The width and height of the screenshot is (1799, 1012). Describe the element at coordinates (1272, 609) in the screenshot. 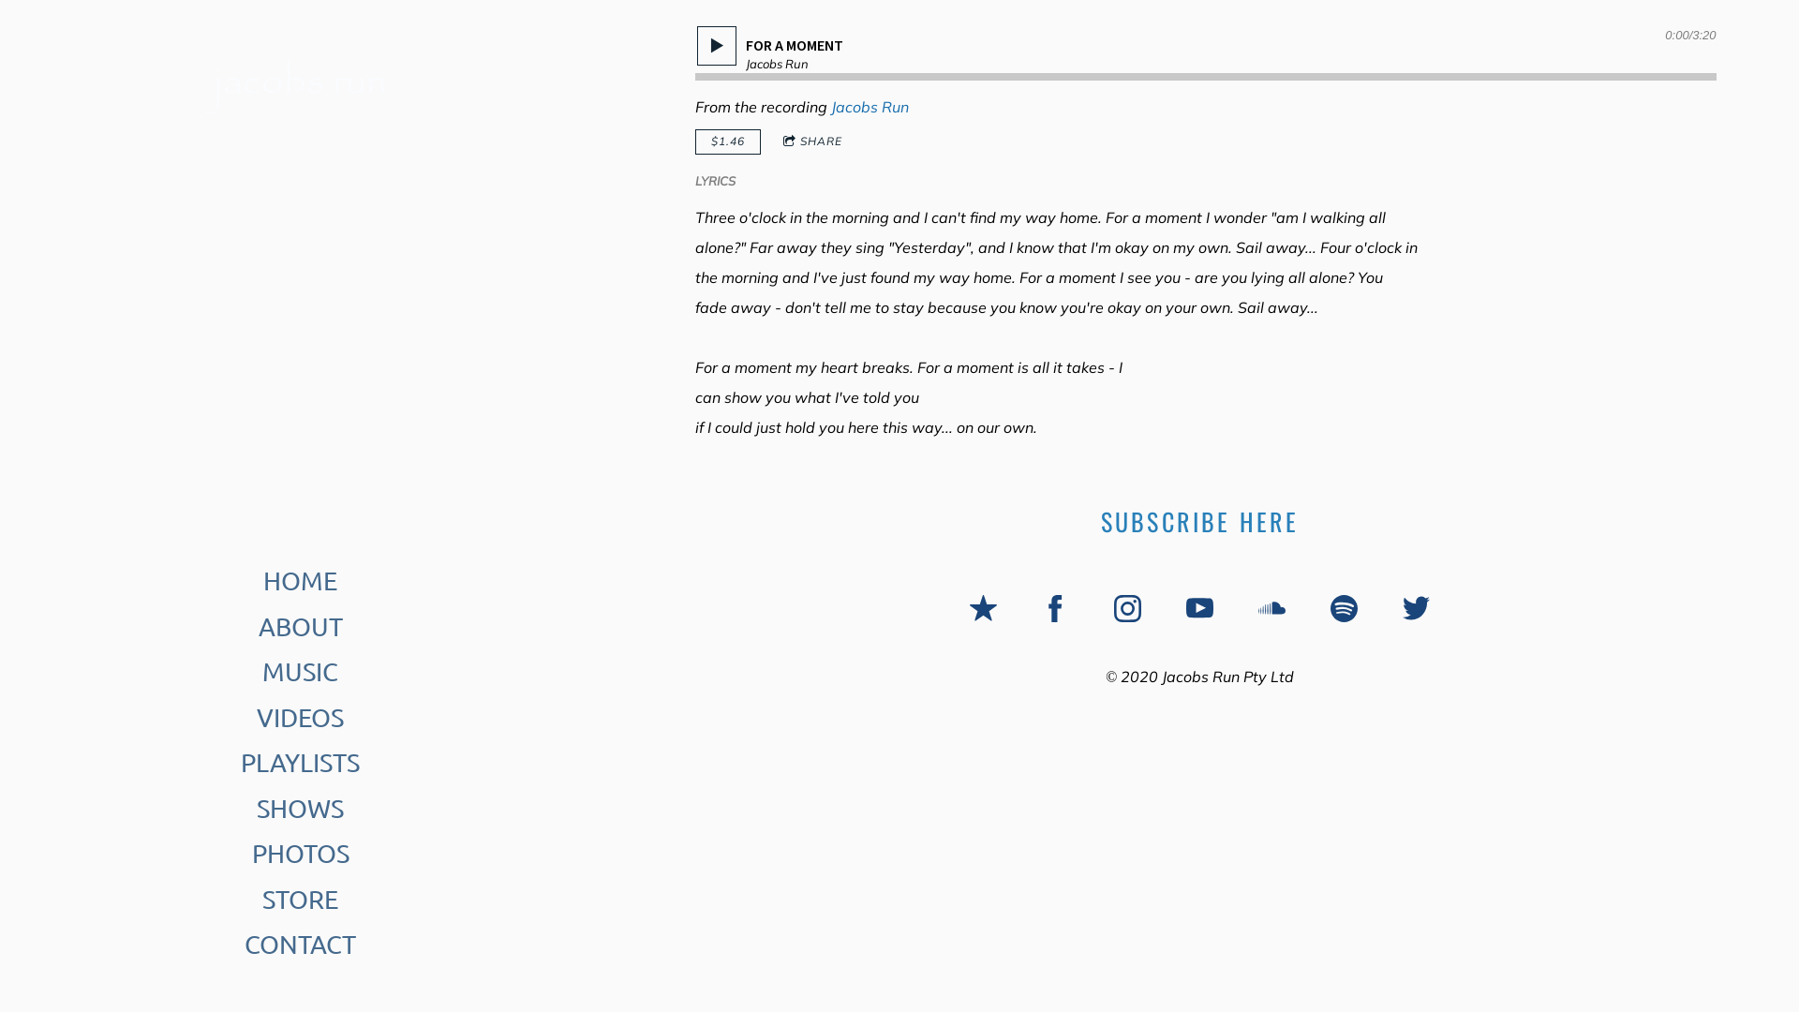

I see `https://www.soundcloud.com/jacobsrunband` at that location.